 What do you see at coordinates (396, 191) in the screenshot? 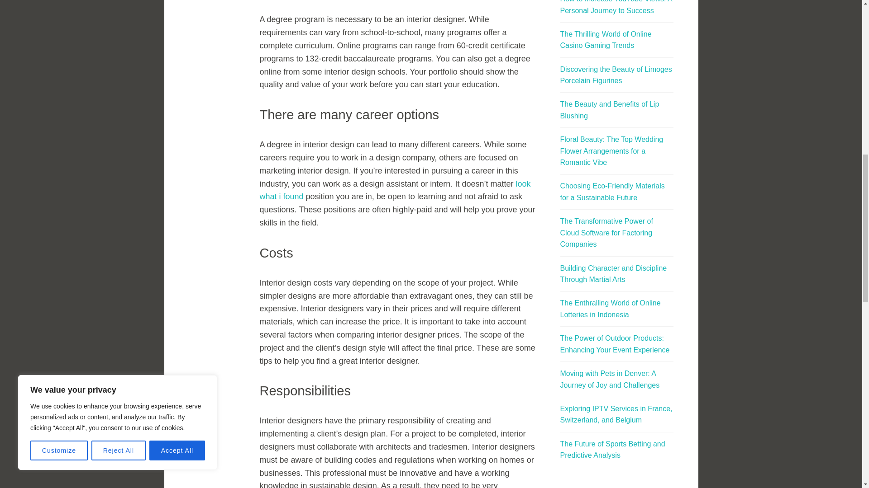
I see `look what i found` at bounding box center [396, 191].